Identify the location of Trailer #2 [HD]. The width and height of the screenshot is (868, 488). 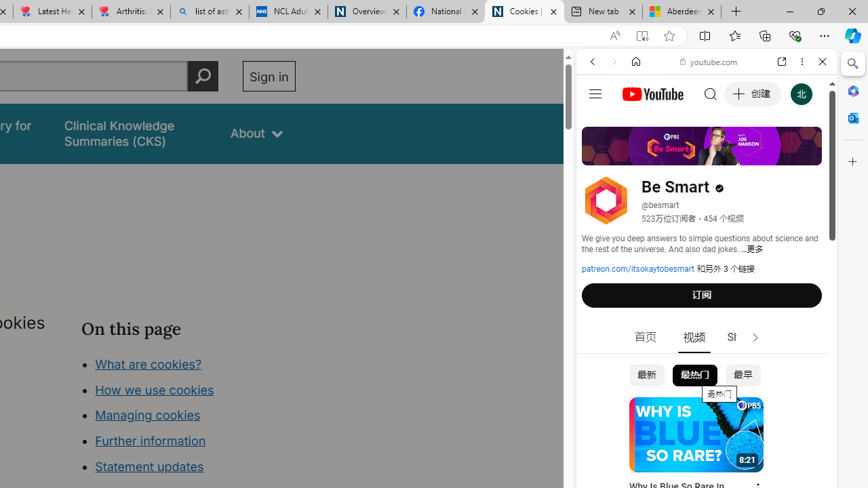
(707, 401).